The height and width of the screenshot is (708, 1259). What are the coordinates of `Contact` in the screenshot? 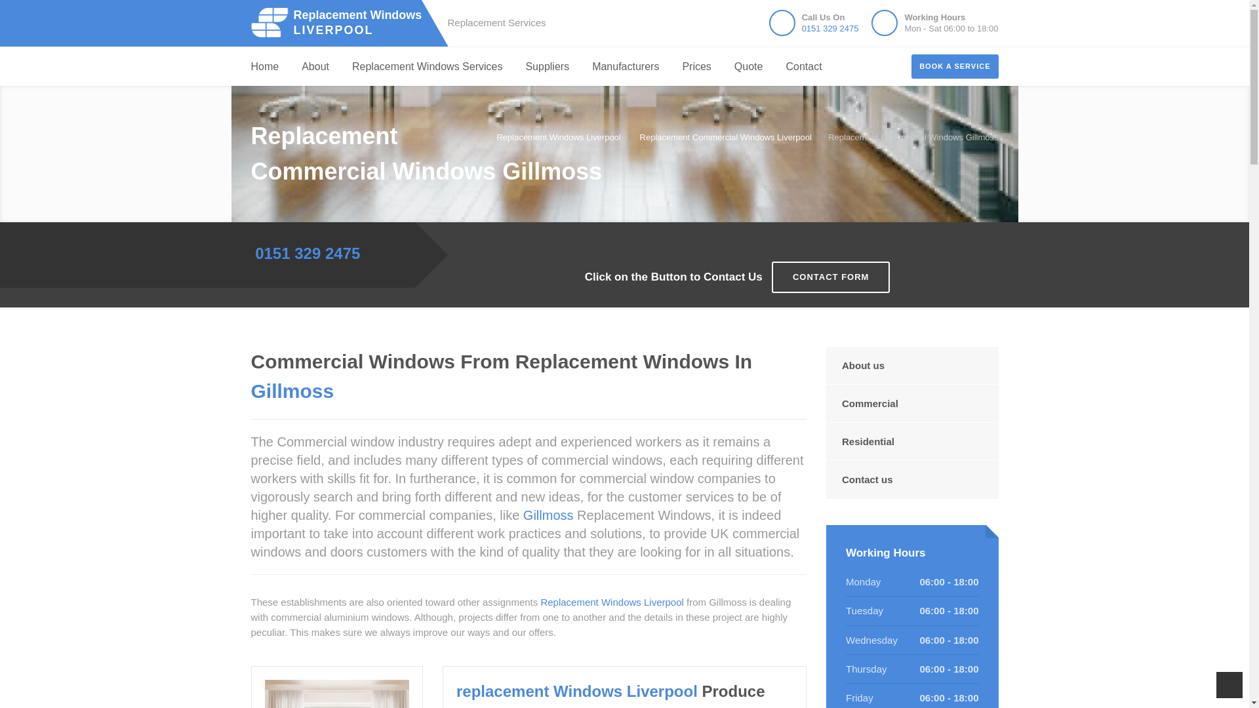 It's located at (830, 28).